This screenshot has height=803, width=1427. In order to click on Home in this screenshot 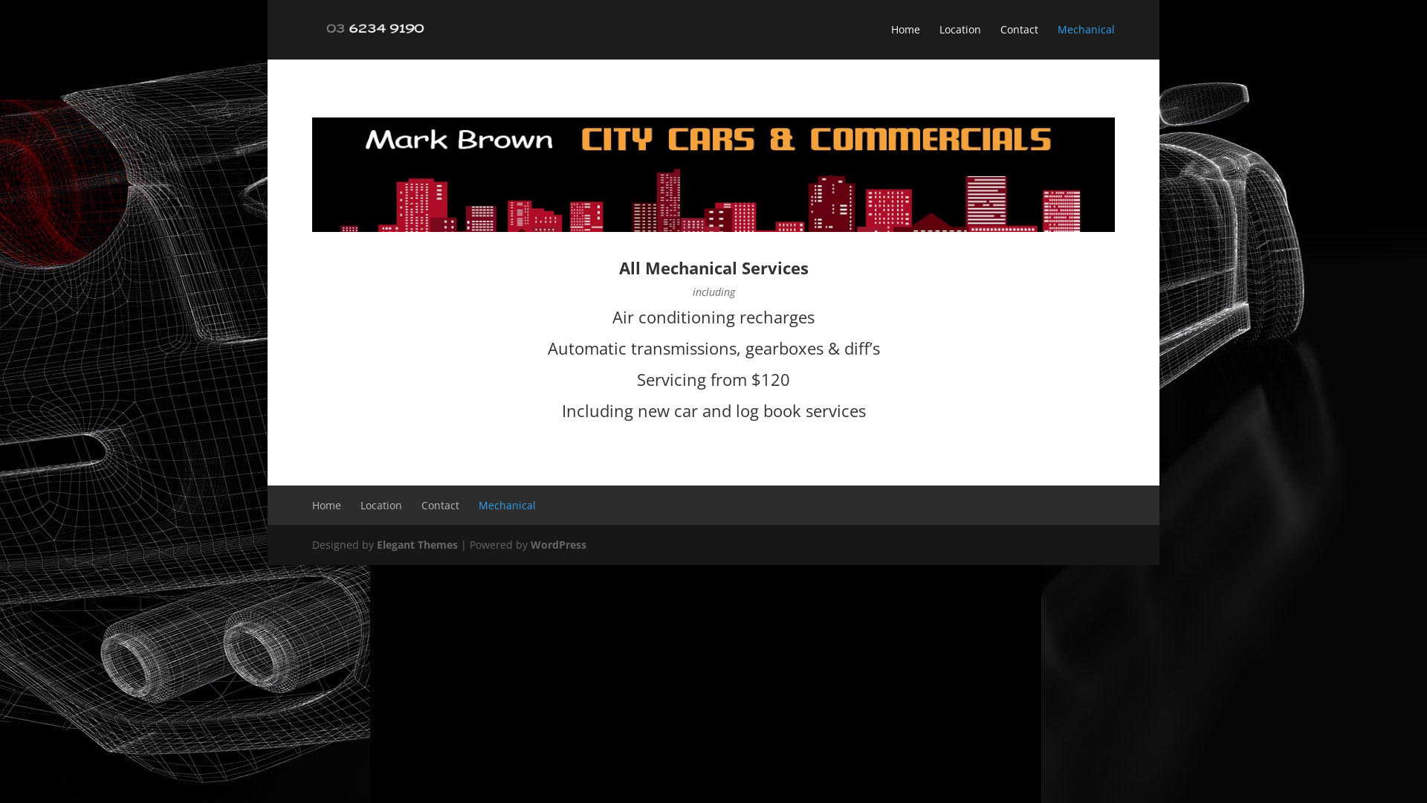, I will do `click(327, 506)`.